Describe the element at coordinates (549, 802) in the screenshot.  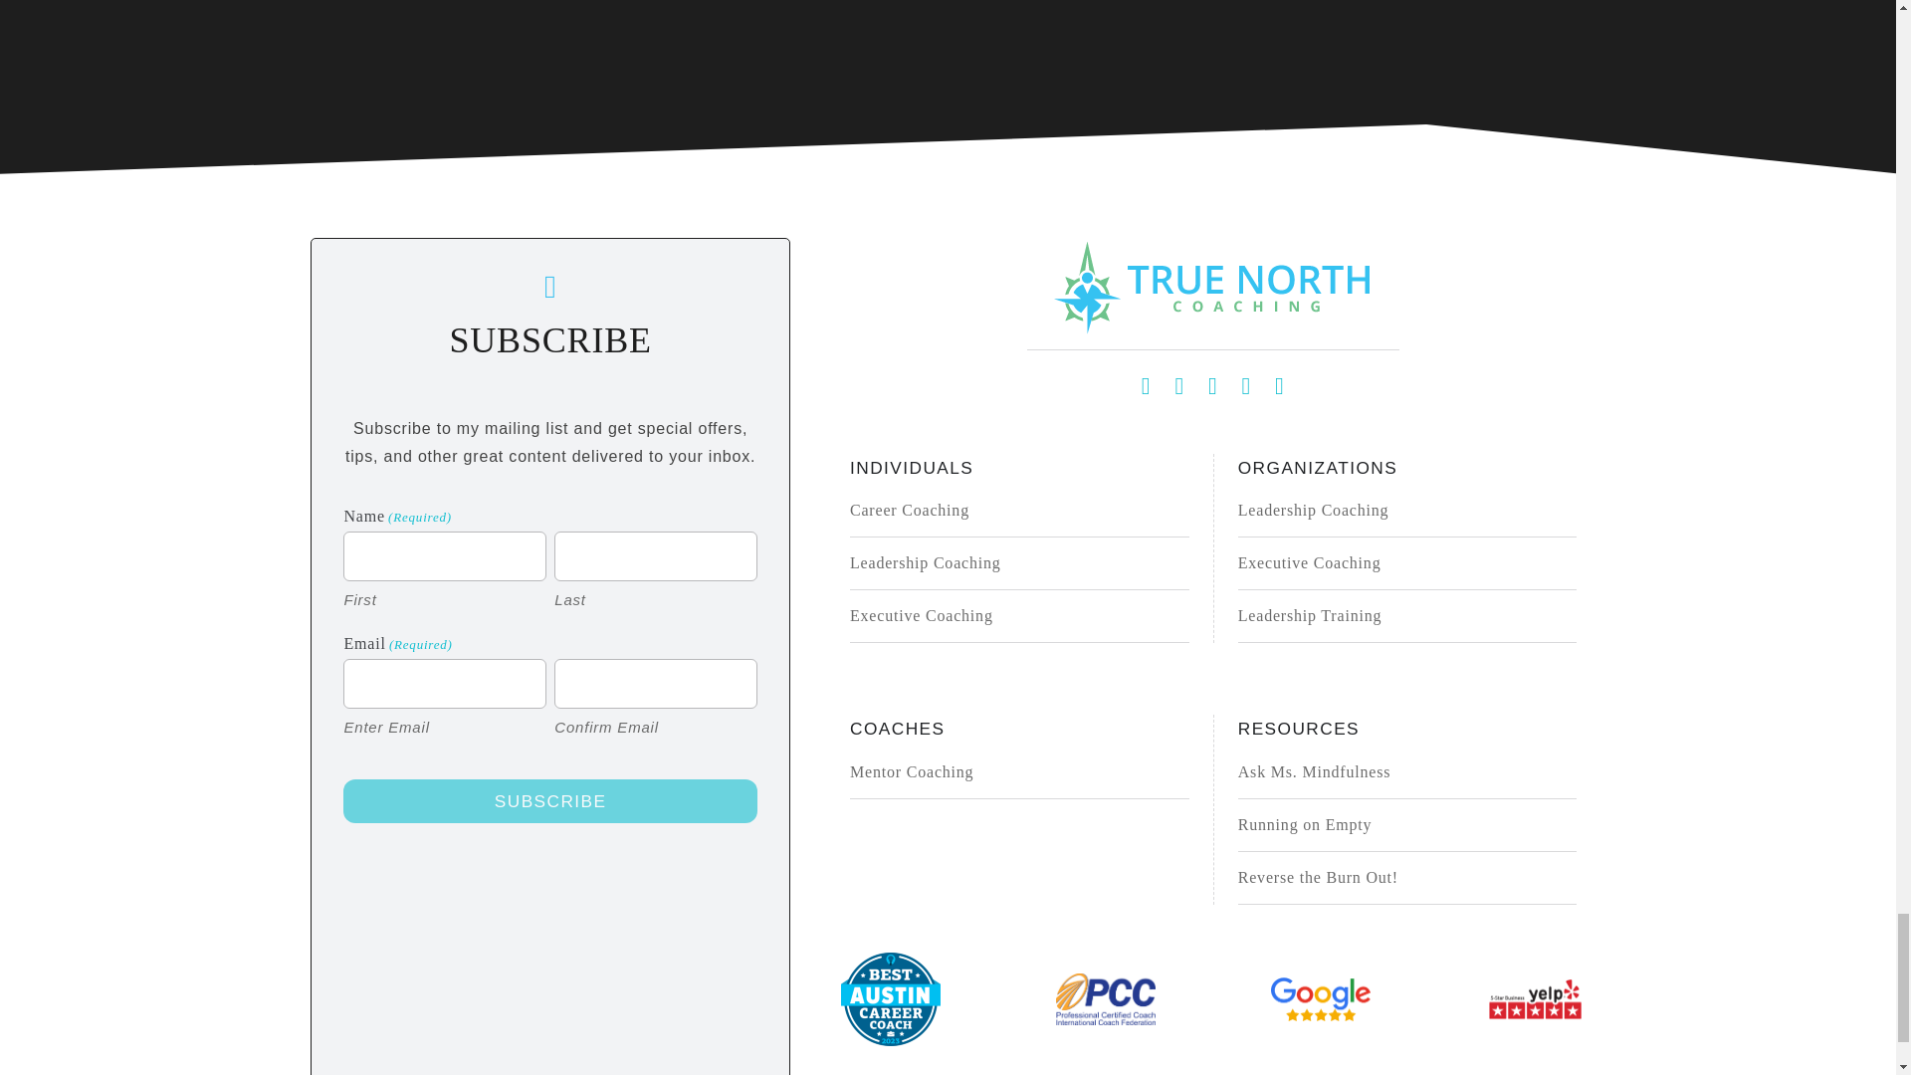
I see `Subscribe` at that location.